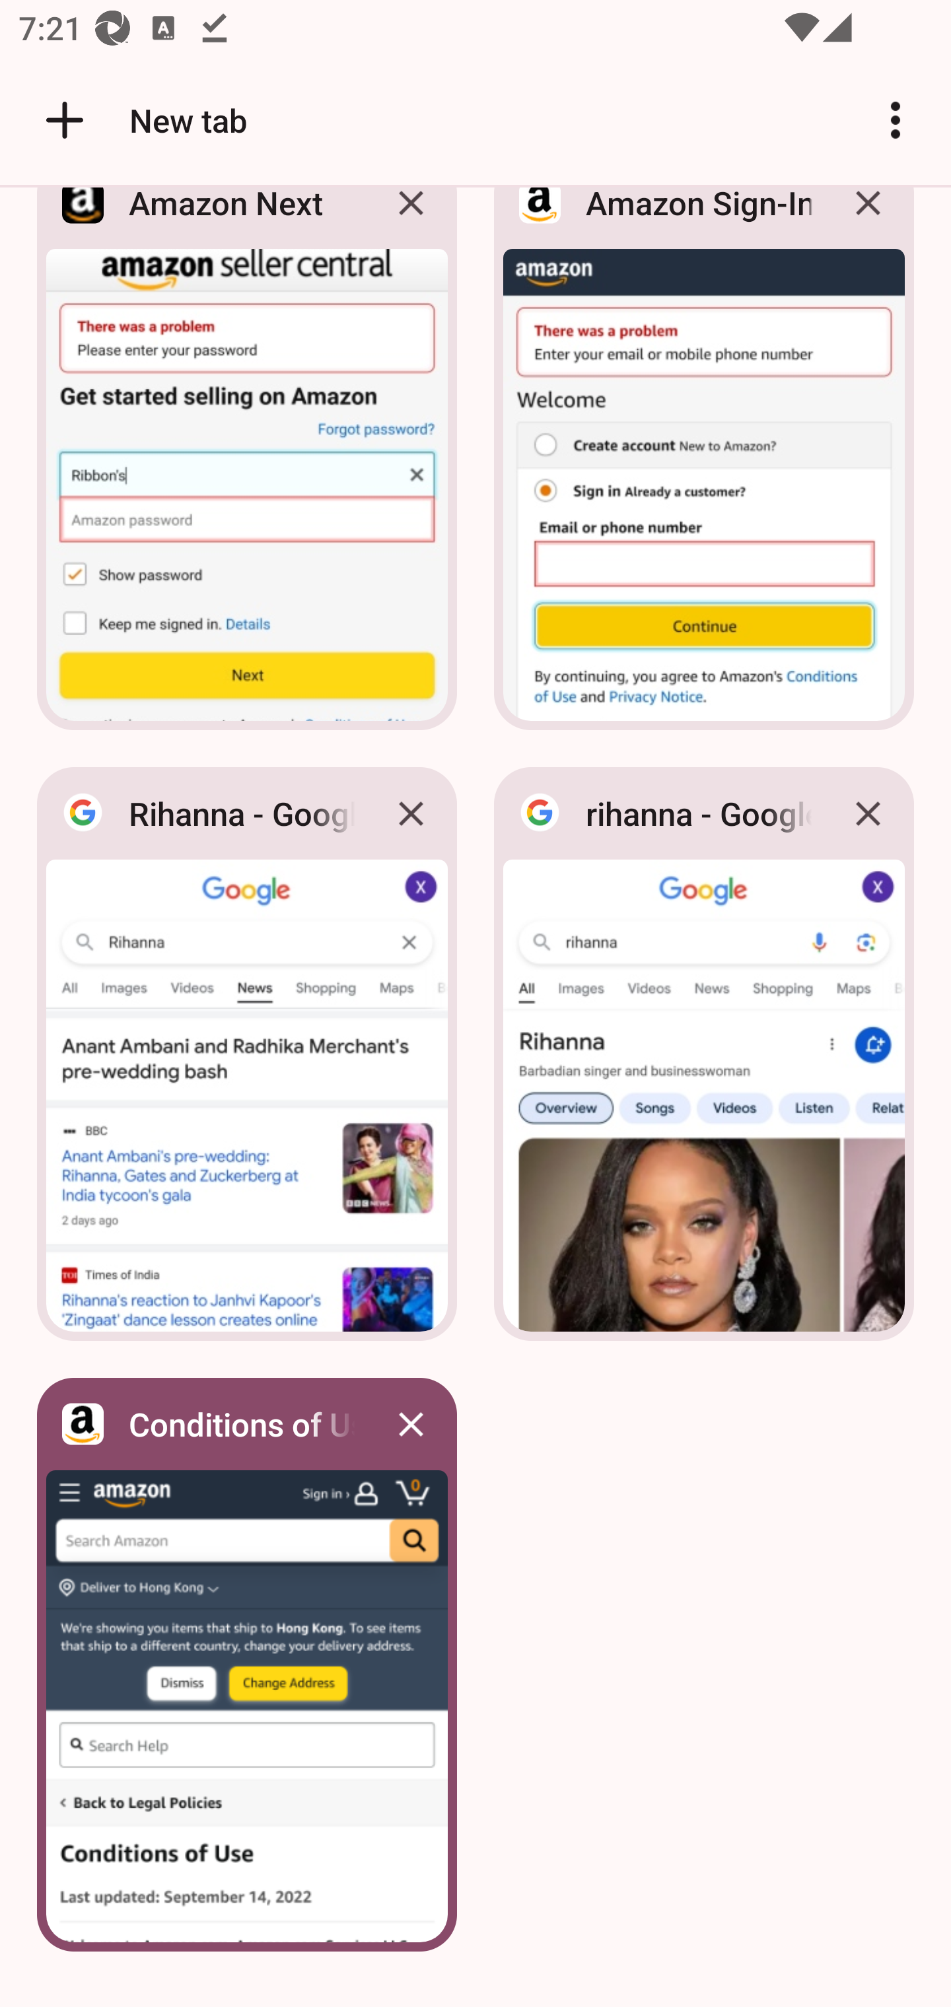 Image resolution: width=951 pixels, height=2007 pixels. Describe the element at coordinates (247, 466) in the screenshot. I see `Amazon Next Amazon Next, tab Close Amazon Next tab` at that location.